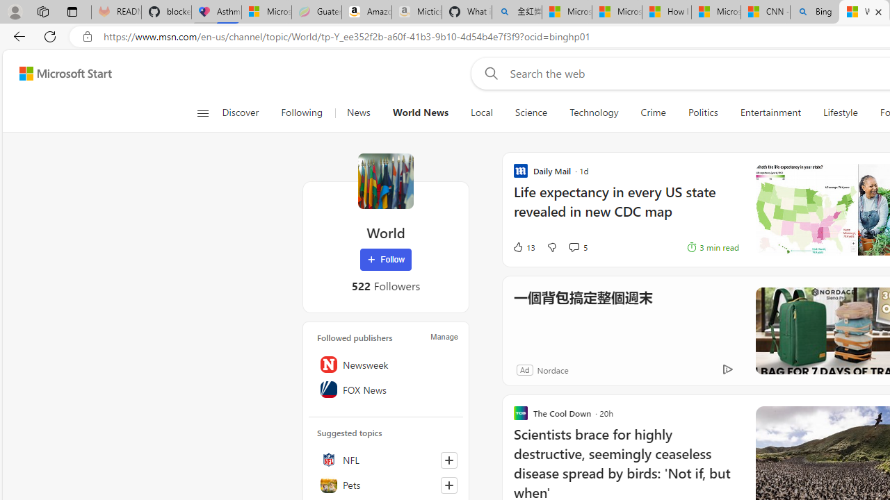 The image size is (890, 500). Describe the element at coordinates (60, 74) in the screenshot. I see `Skip to content` at that location.